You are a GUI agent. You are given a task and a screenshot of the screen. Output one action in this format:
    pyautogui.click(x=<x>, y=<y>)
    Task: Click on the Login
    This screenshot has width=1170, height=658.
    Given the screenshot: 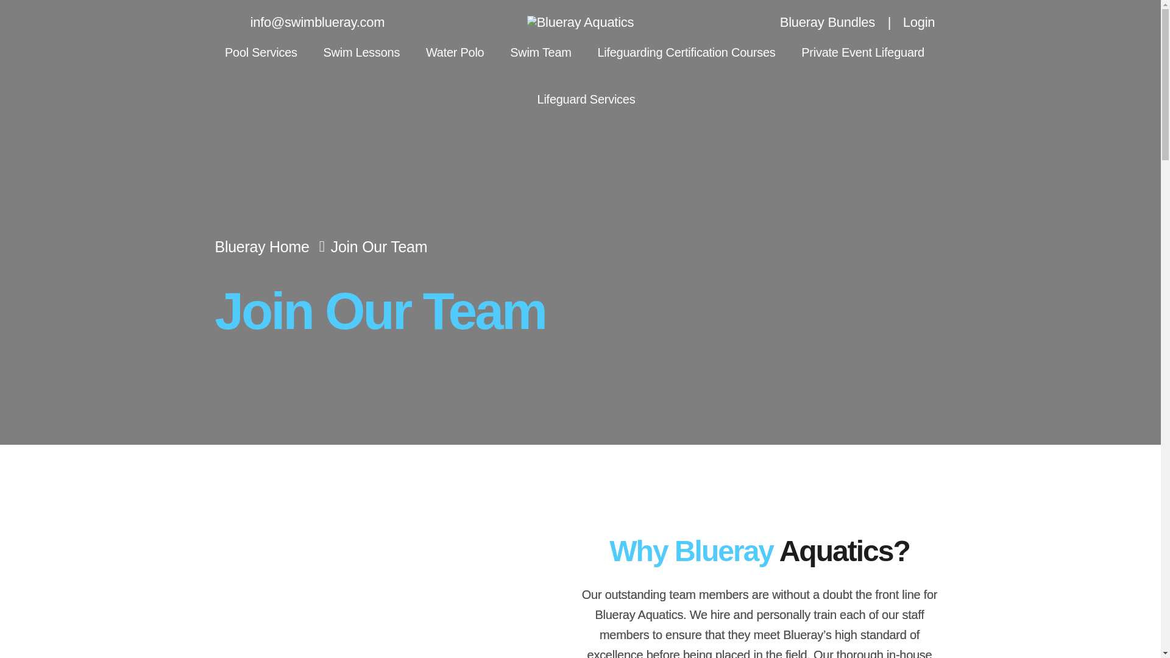 What is the action you would take?
    pyautogui.click(x=912, y=22)
    